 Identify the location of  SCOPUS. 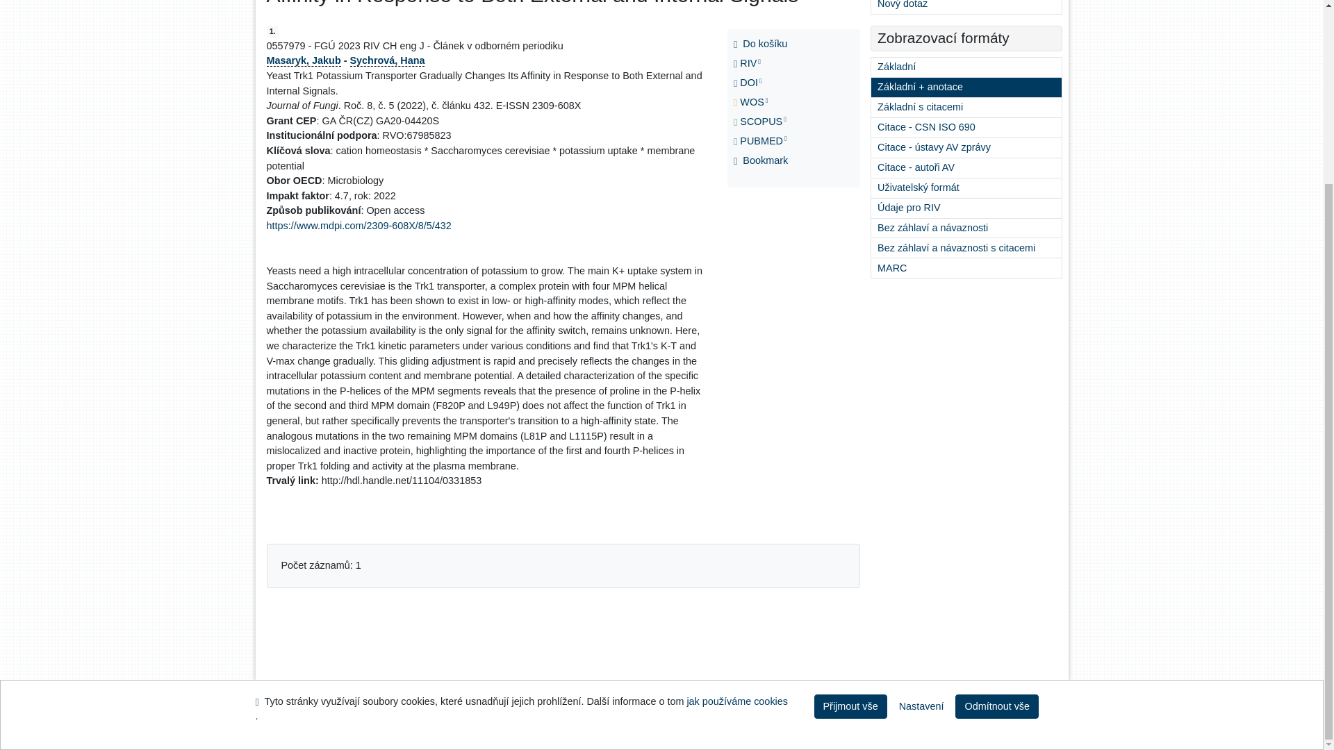
(763, 122).